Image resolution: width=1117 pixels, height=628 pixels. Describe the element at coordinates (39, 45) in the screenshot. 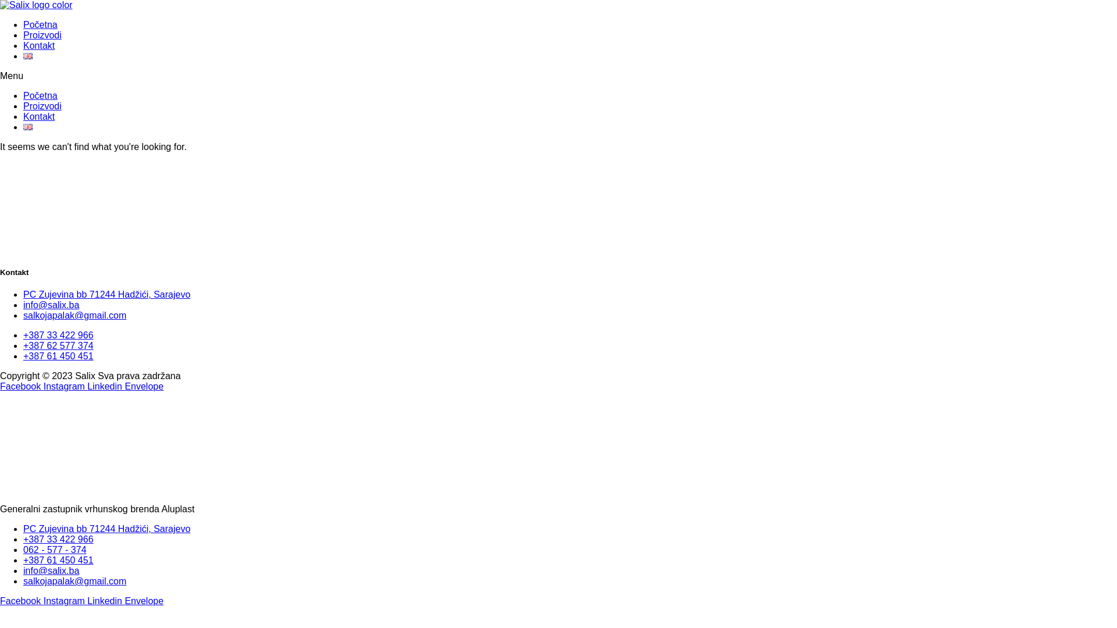

I see `Kontakt` at that location.